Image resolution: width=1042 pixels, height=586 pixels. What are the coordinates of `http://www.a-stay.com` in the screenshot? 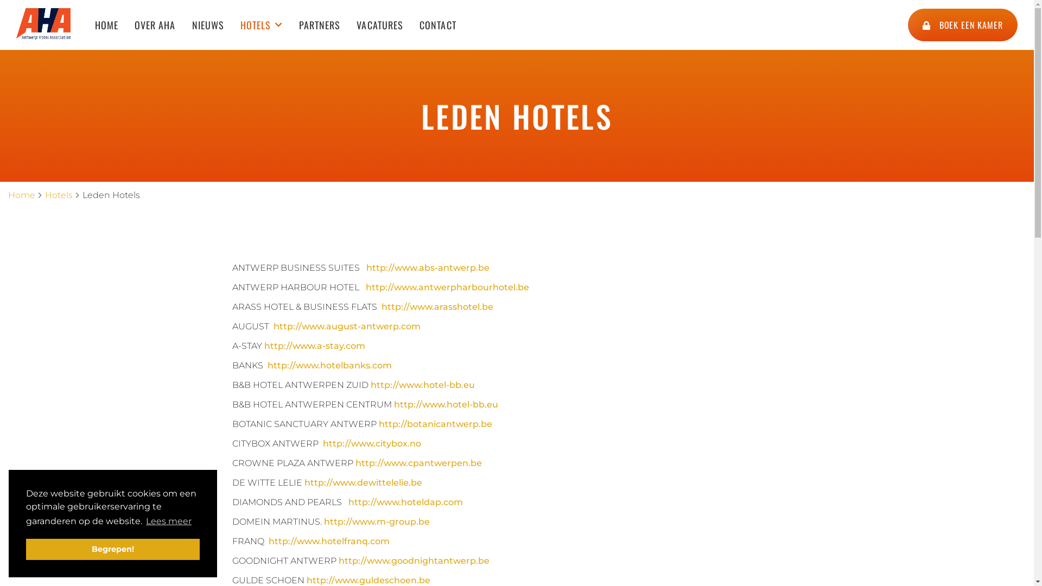 It's located at (314, 346).